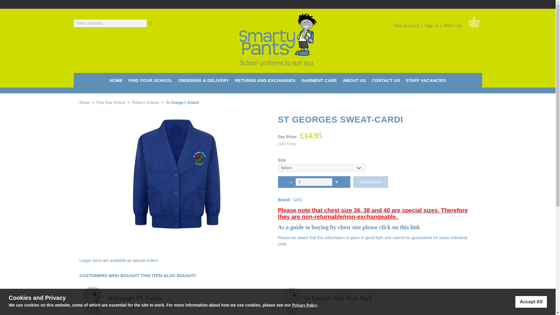 The width and height of the screenshot is (560, 315). I want to click on CONTACT US, so click(386, 80).